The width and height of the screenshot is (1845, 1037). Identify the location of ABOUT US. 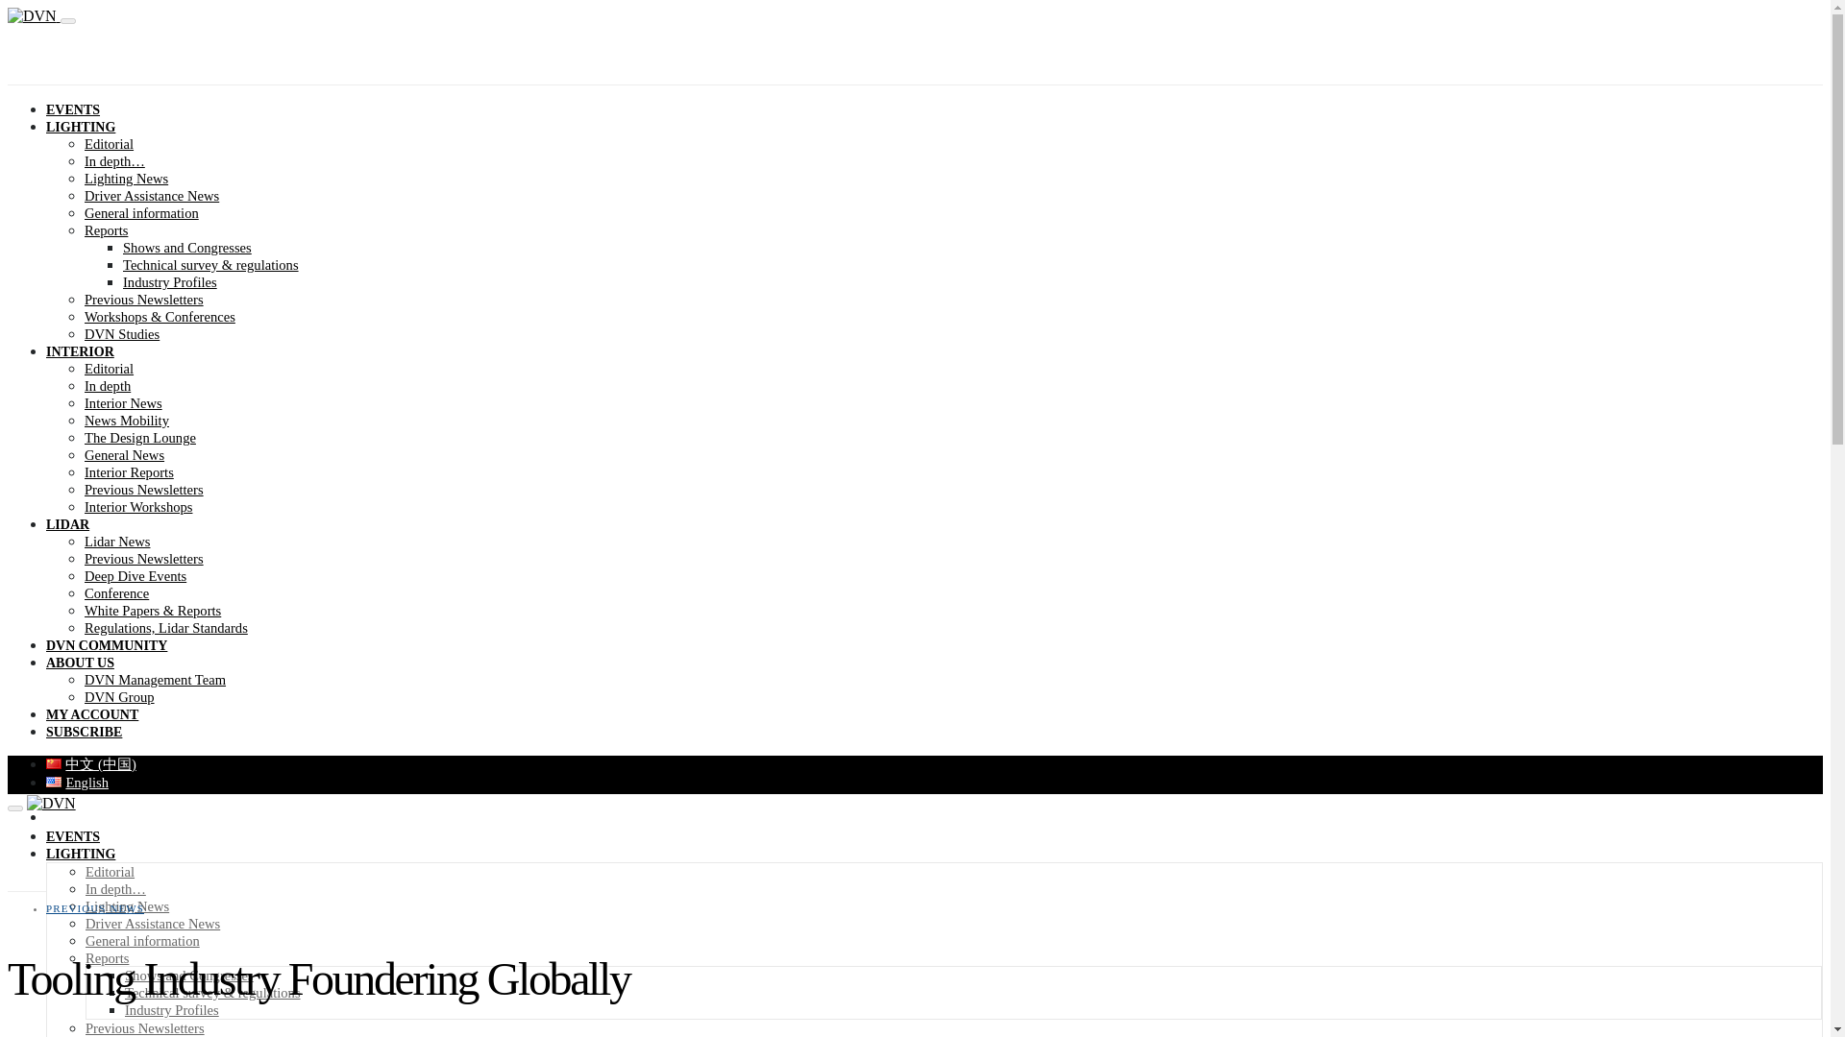
(81, 663).